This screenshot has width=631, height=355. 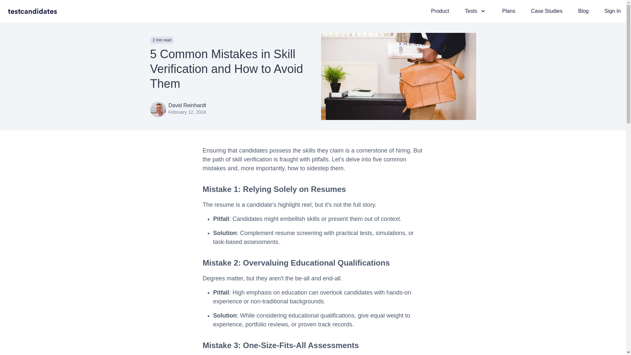 I want to click on Sign In, so click(x=613, y=11).